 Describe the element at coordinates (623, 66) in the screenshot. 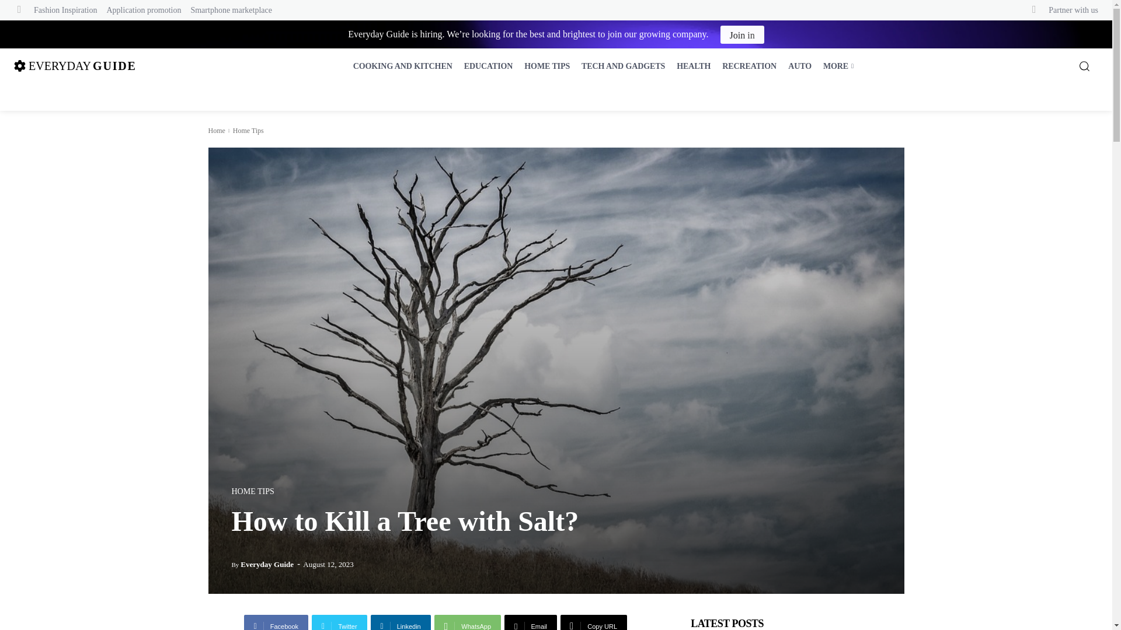

I see `Join in` at that location.